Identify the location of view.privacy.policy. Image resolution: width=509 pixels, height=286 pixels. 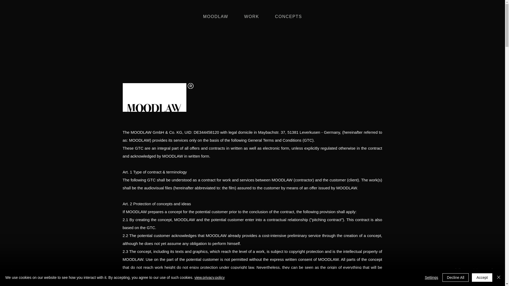
(209, 278).